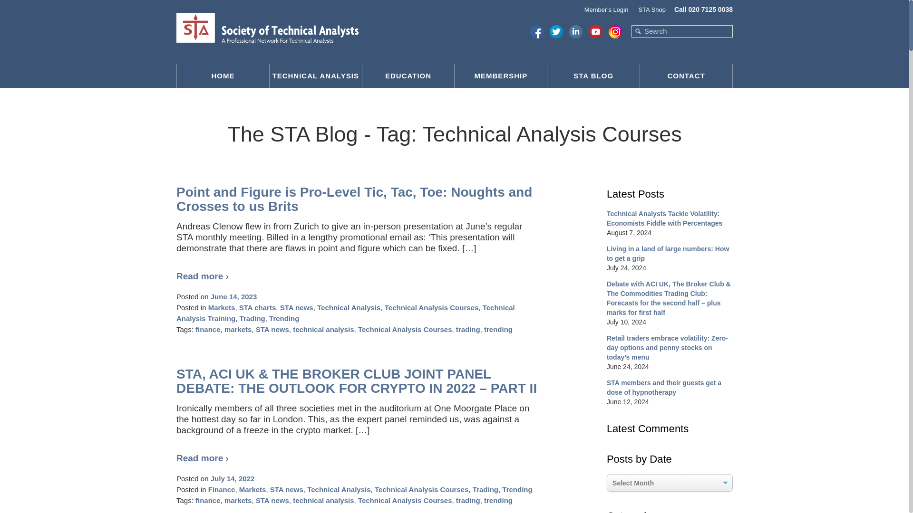 The width and height of the screenshot is (913, 513). Describe the element at coordinates (649, 5) in the screenshot. I see `STA Shop` at that location.